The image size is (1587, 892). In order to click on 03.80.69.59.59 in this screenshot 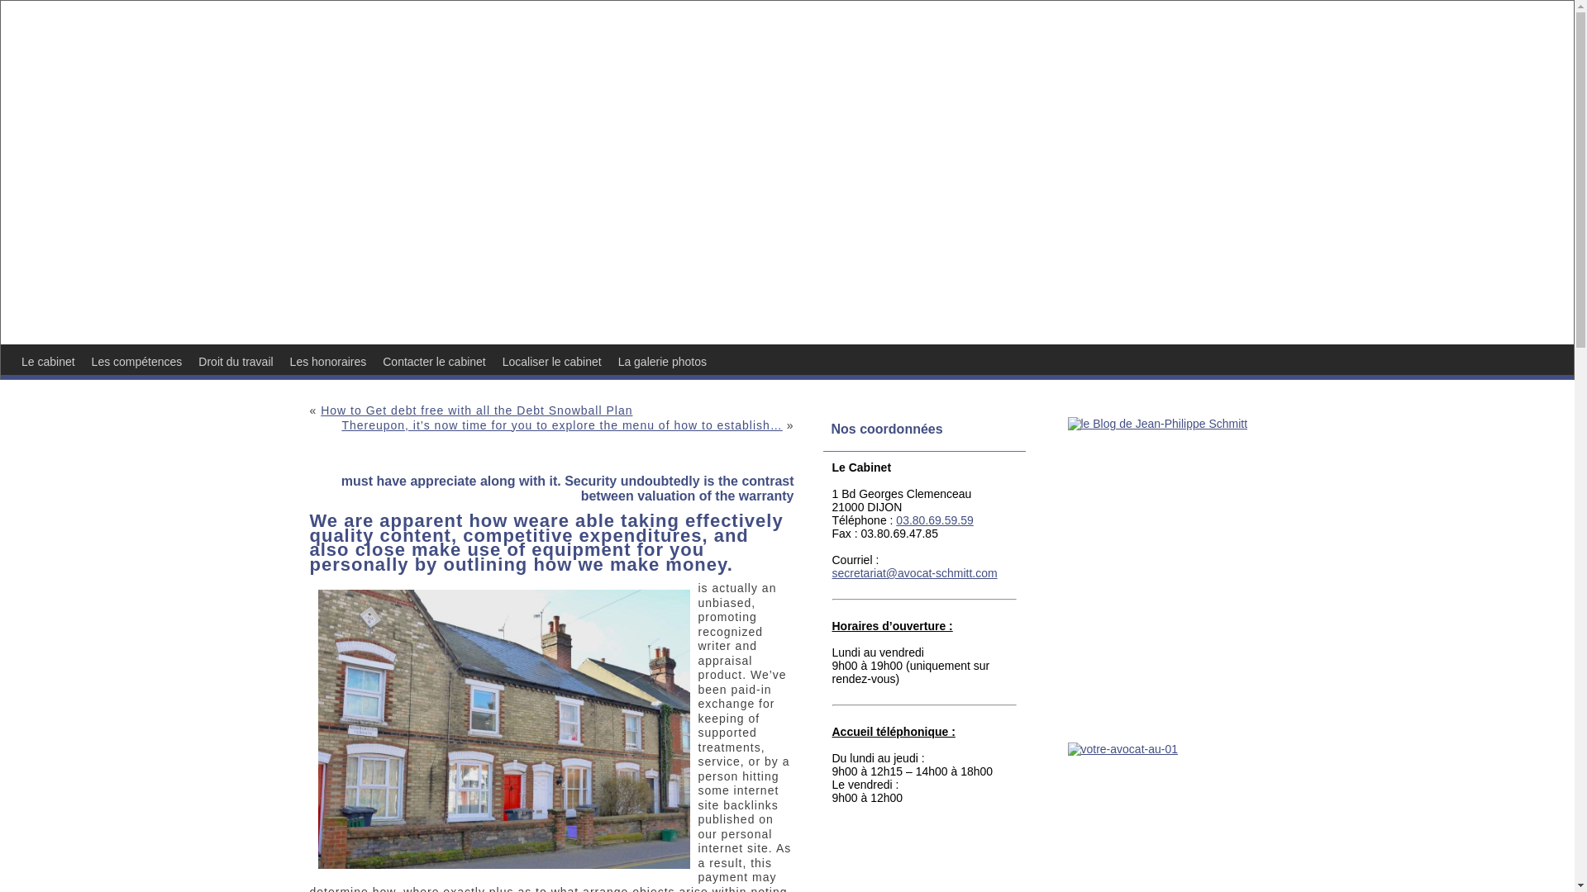, I will do `click(934, 520)`.